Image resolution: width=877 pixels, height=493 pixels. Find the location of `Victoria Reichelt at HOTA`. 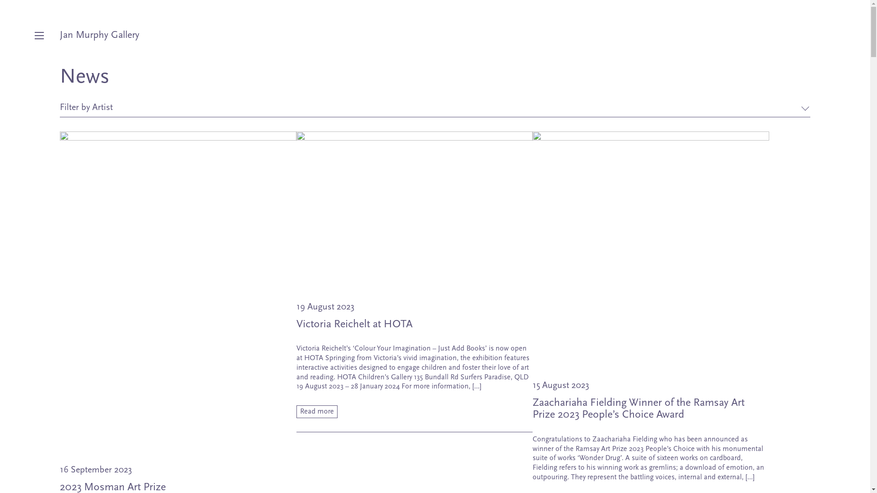

Victoria Reichelt at HOTA is located at coordinates (415, 210).